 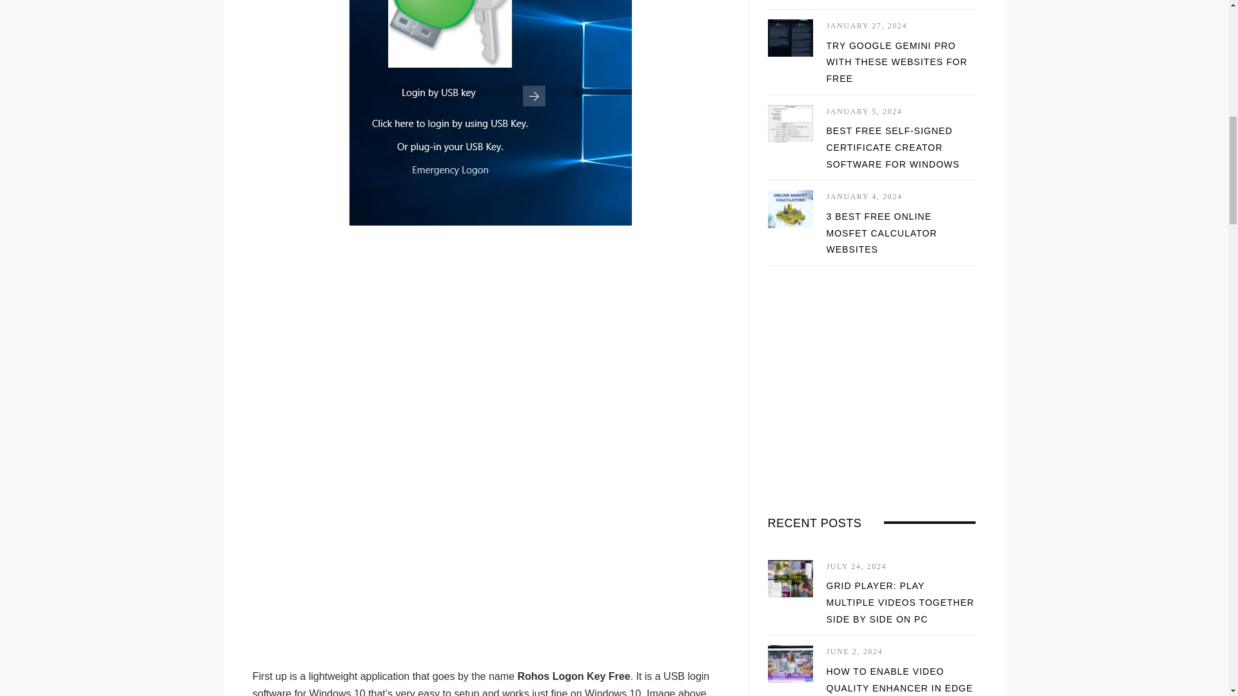 I want to click on Advertisement, so click(x=490, y=554).